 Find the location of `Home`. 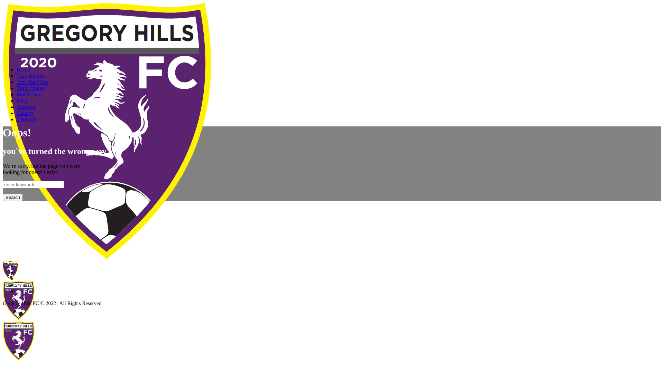

Home is located at coordinates (24, 70).